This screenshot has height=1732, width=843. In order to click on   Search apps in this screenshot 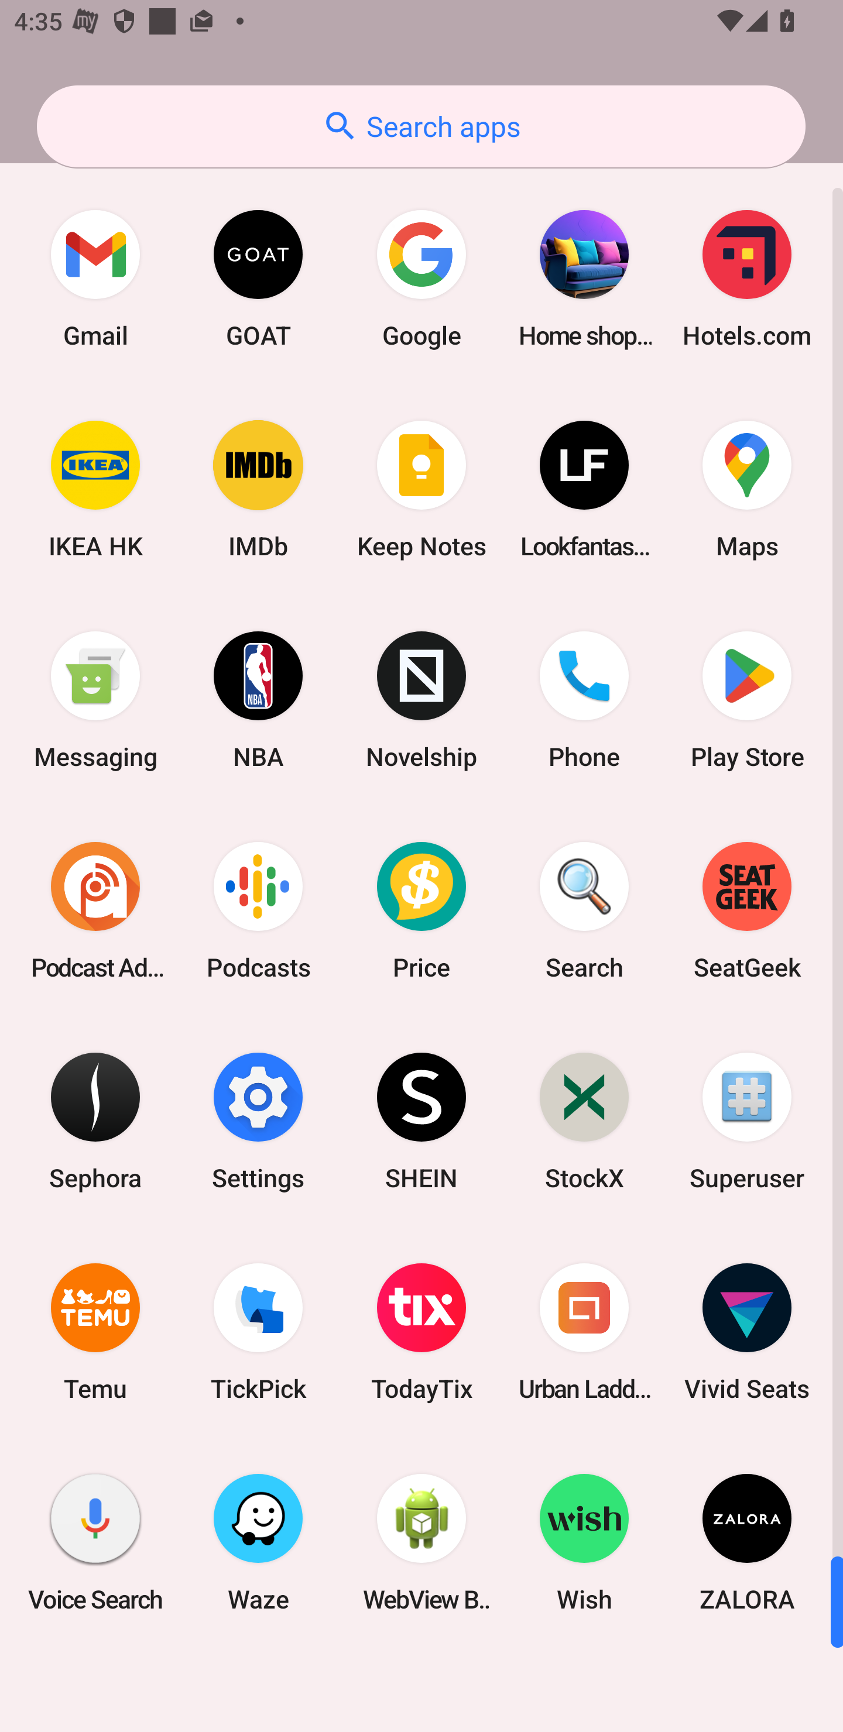, I will do `click(421, 126)`.